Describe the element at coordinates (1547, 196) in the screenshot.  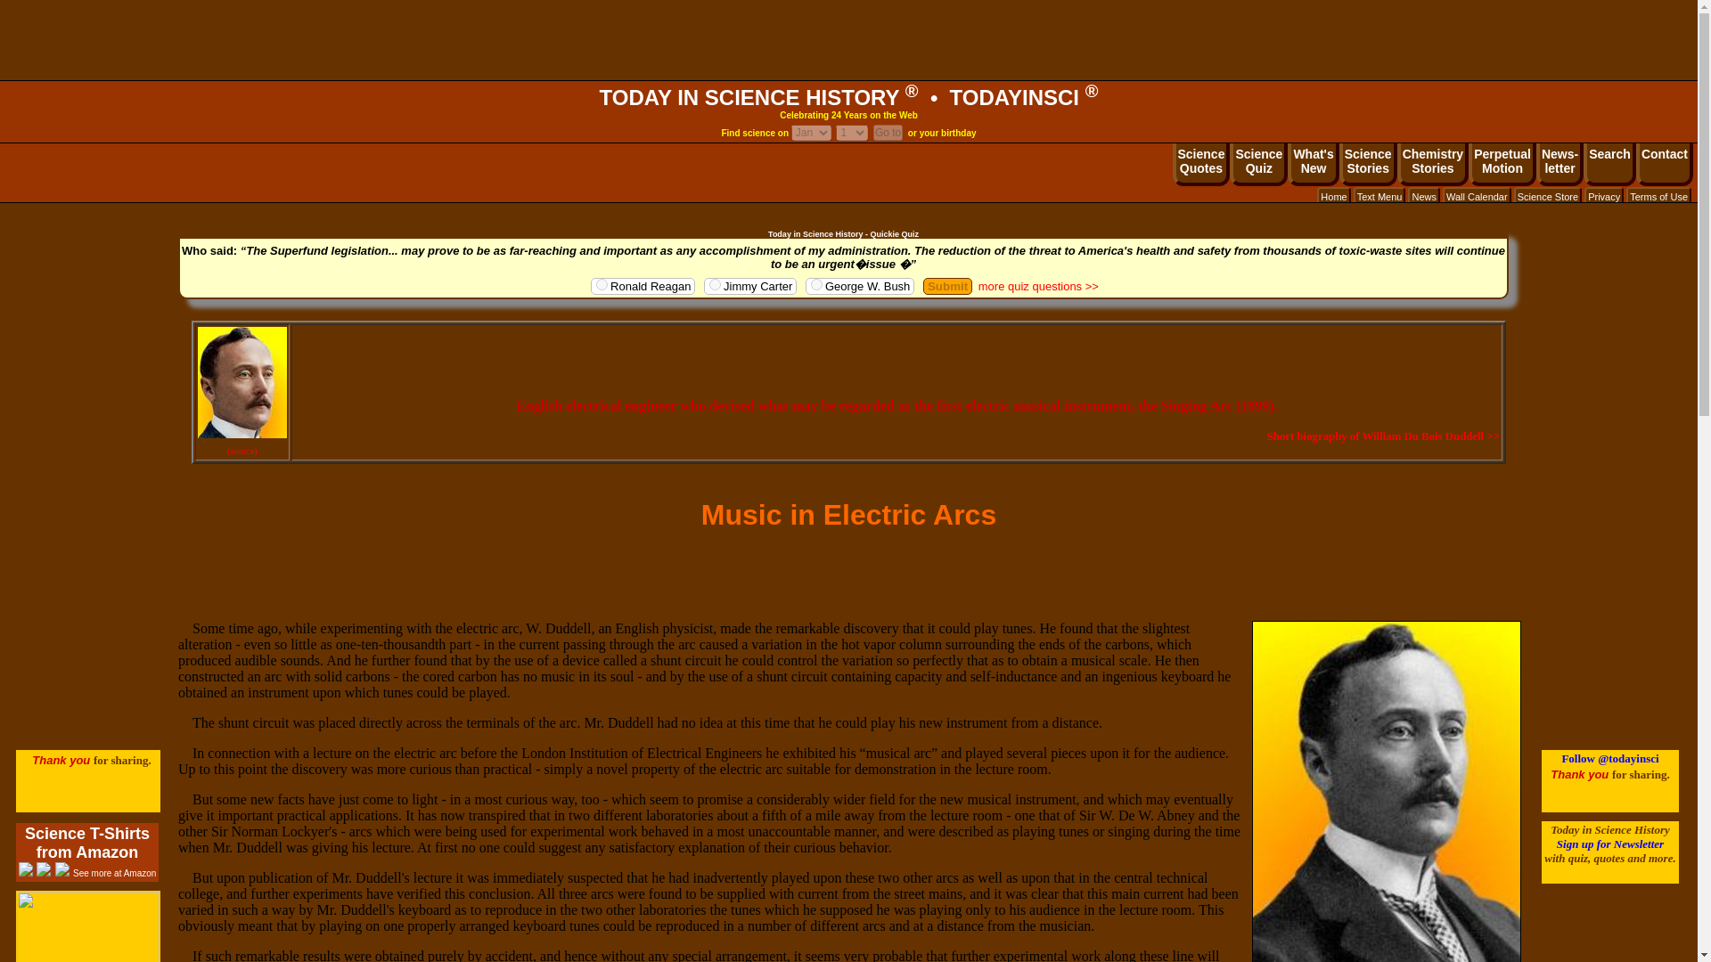
I see `Home` at that location.